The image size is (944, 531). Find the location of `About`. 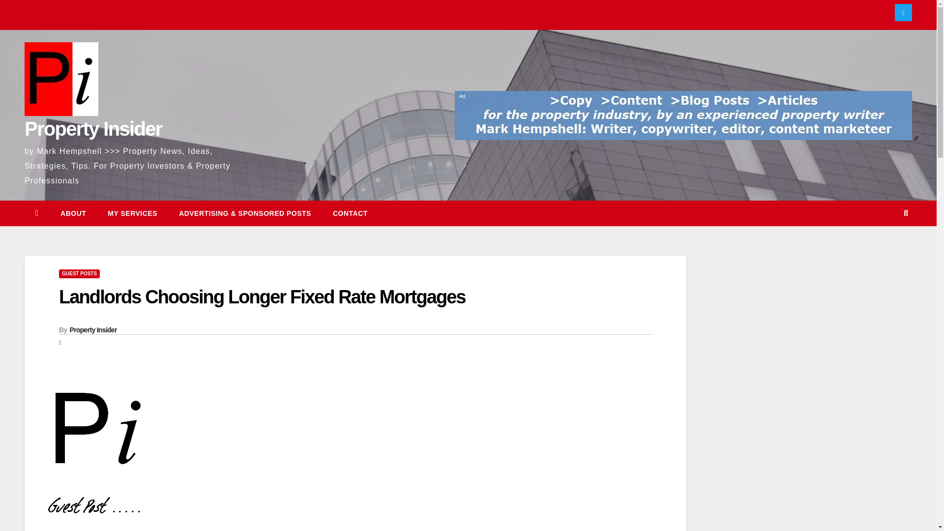

About is located at coordinates (73, 213).